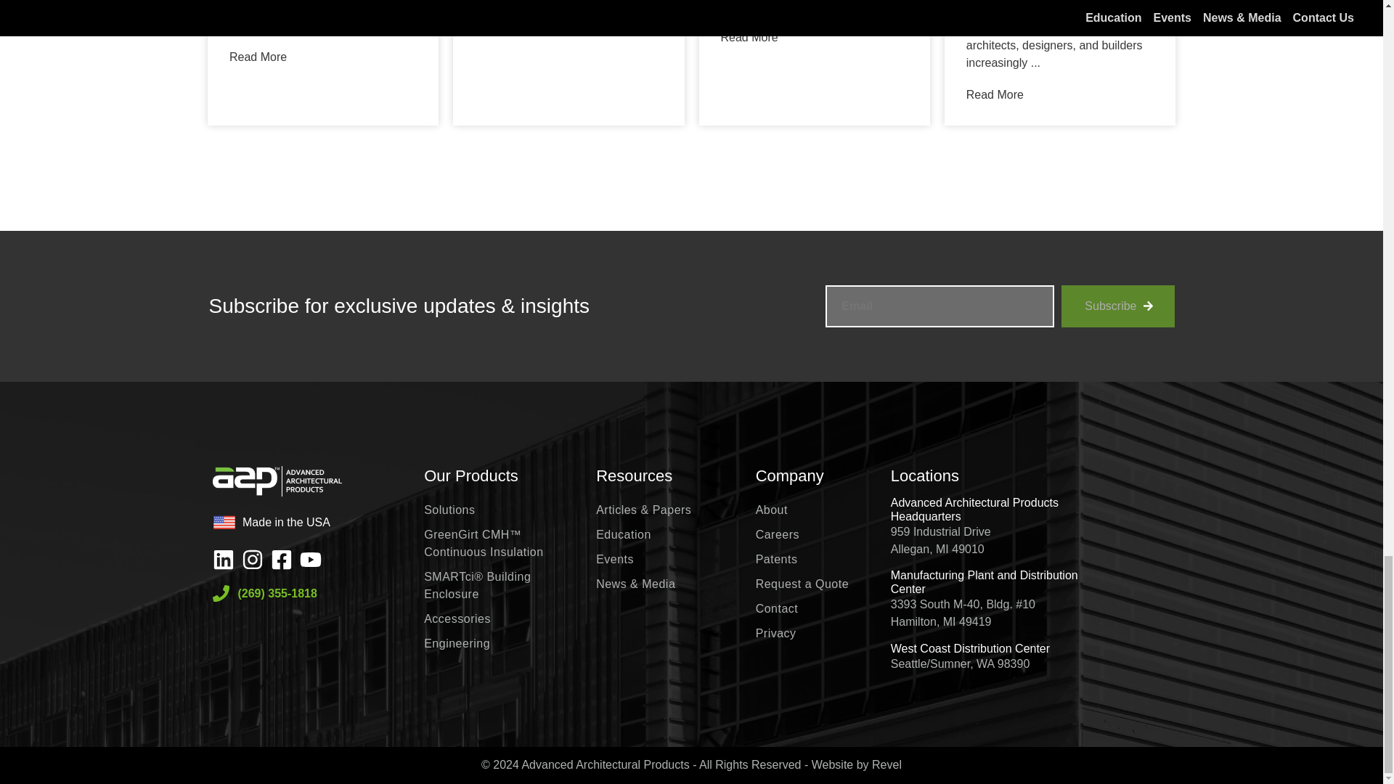 The image size is (1394, 784). What do you see at coordinates (1117, 306) in the screenshot?
I see `Subscribe` at bounding box center [1117, 306].